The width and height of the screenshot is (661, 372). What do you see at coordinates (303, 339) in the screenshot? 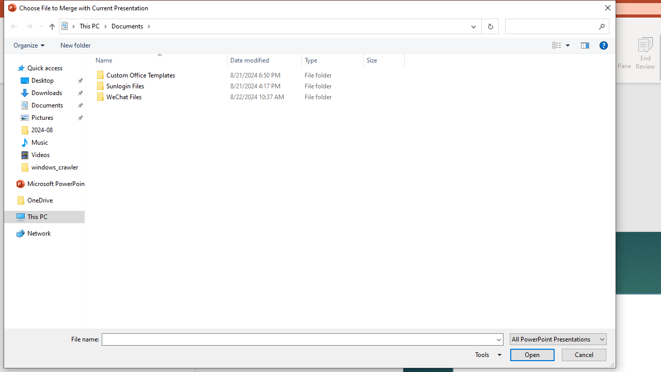
I see `File name:` at bounding box center [303, 339].